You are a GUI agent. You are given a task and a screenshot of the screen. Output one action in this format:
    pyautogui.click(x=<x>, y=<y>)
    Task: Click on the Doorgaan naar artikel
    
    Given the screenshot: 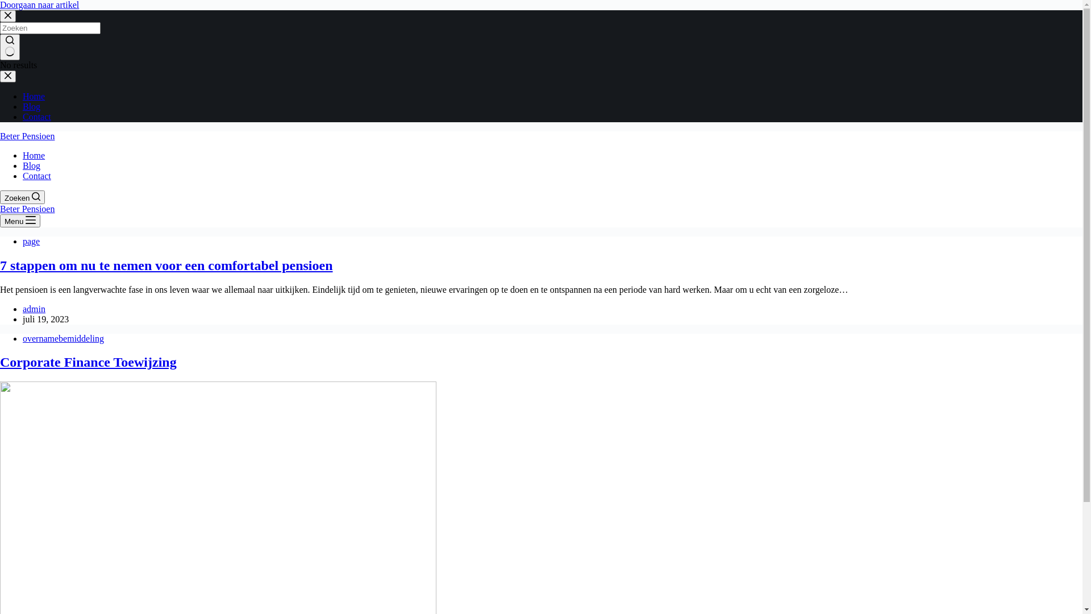 What is the action you would take?
    pyautogui.click(x=40, y=5)
    